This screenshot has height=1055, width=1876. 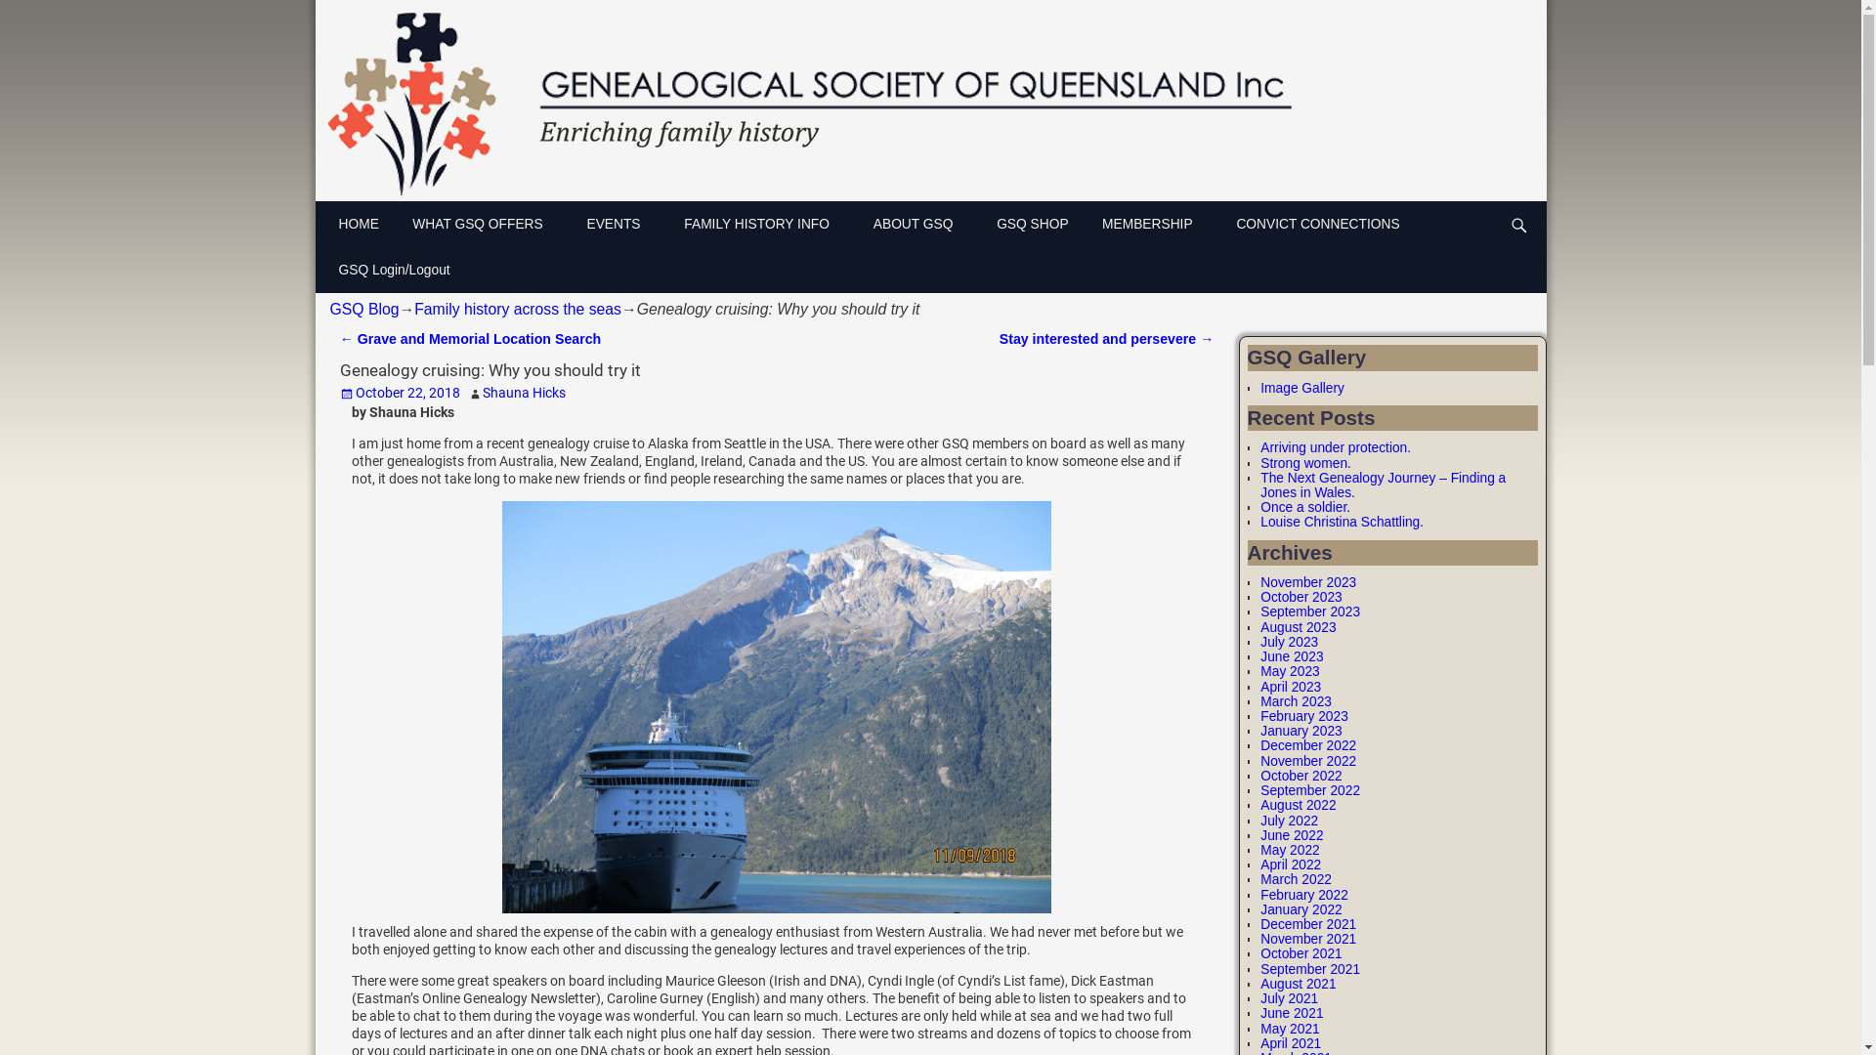 What do you see at coordinates (1040, 225) in the screenshot?
I see `GSQ SHOP` at bounding box center [1040, 225].